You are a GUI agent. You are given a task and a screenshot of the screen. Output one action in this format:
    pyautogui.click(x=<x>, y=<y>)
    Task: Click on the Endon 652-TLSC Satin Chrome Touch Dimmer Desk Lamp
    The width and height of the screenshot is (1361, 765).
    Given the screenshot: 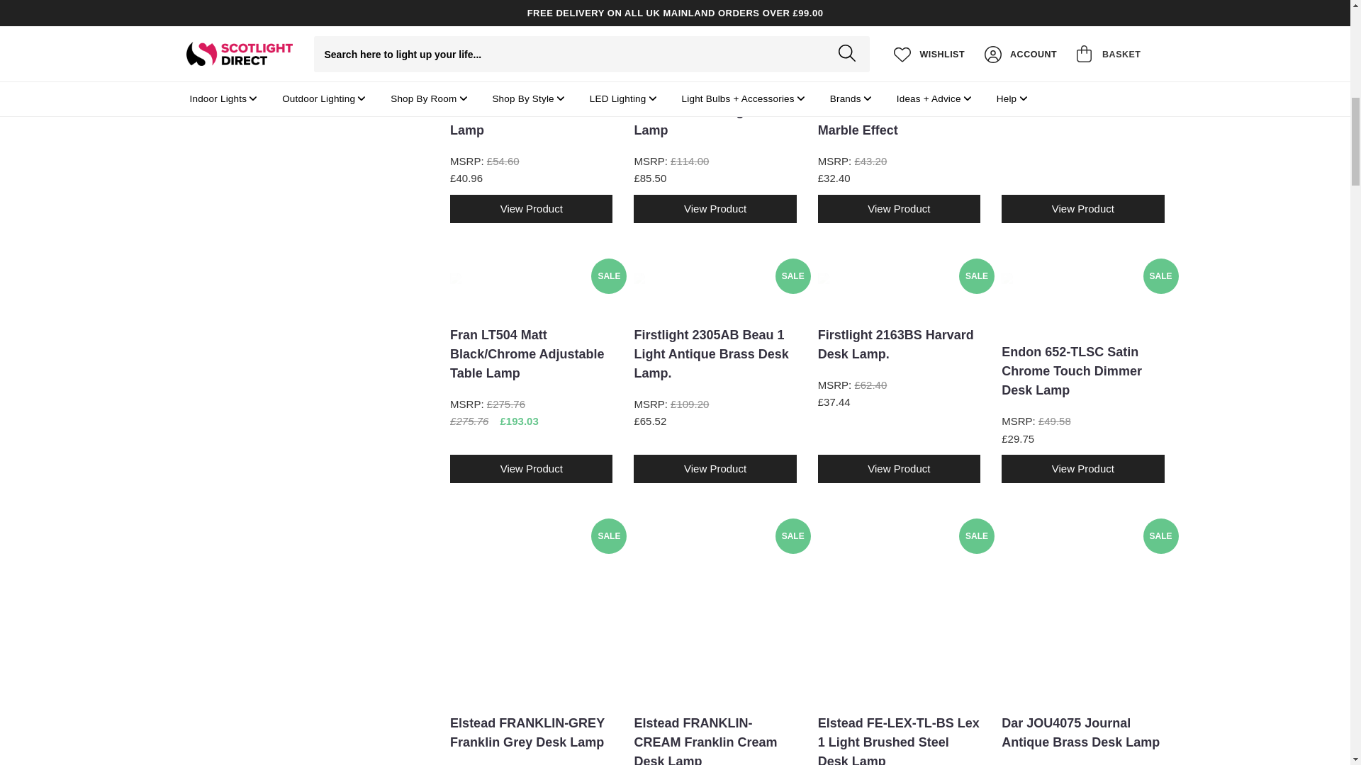 What is the action you would take?
    pyautogui.click(x=1082, y=299)
    